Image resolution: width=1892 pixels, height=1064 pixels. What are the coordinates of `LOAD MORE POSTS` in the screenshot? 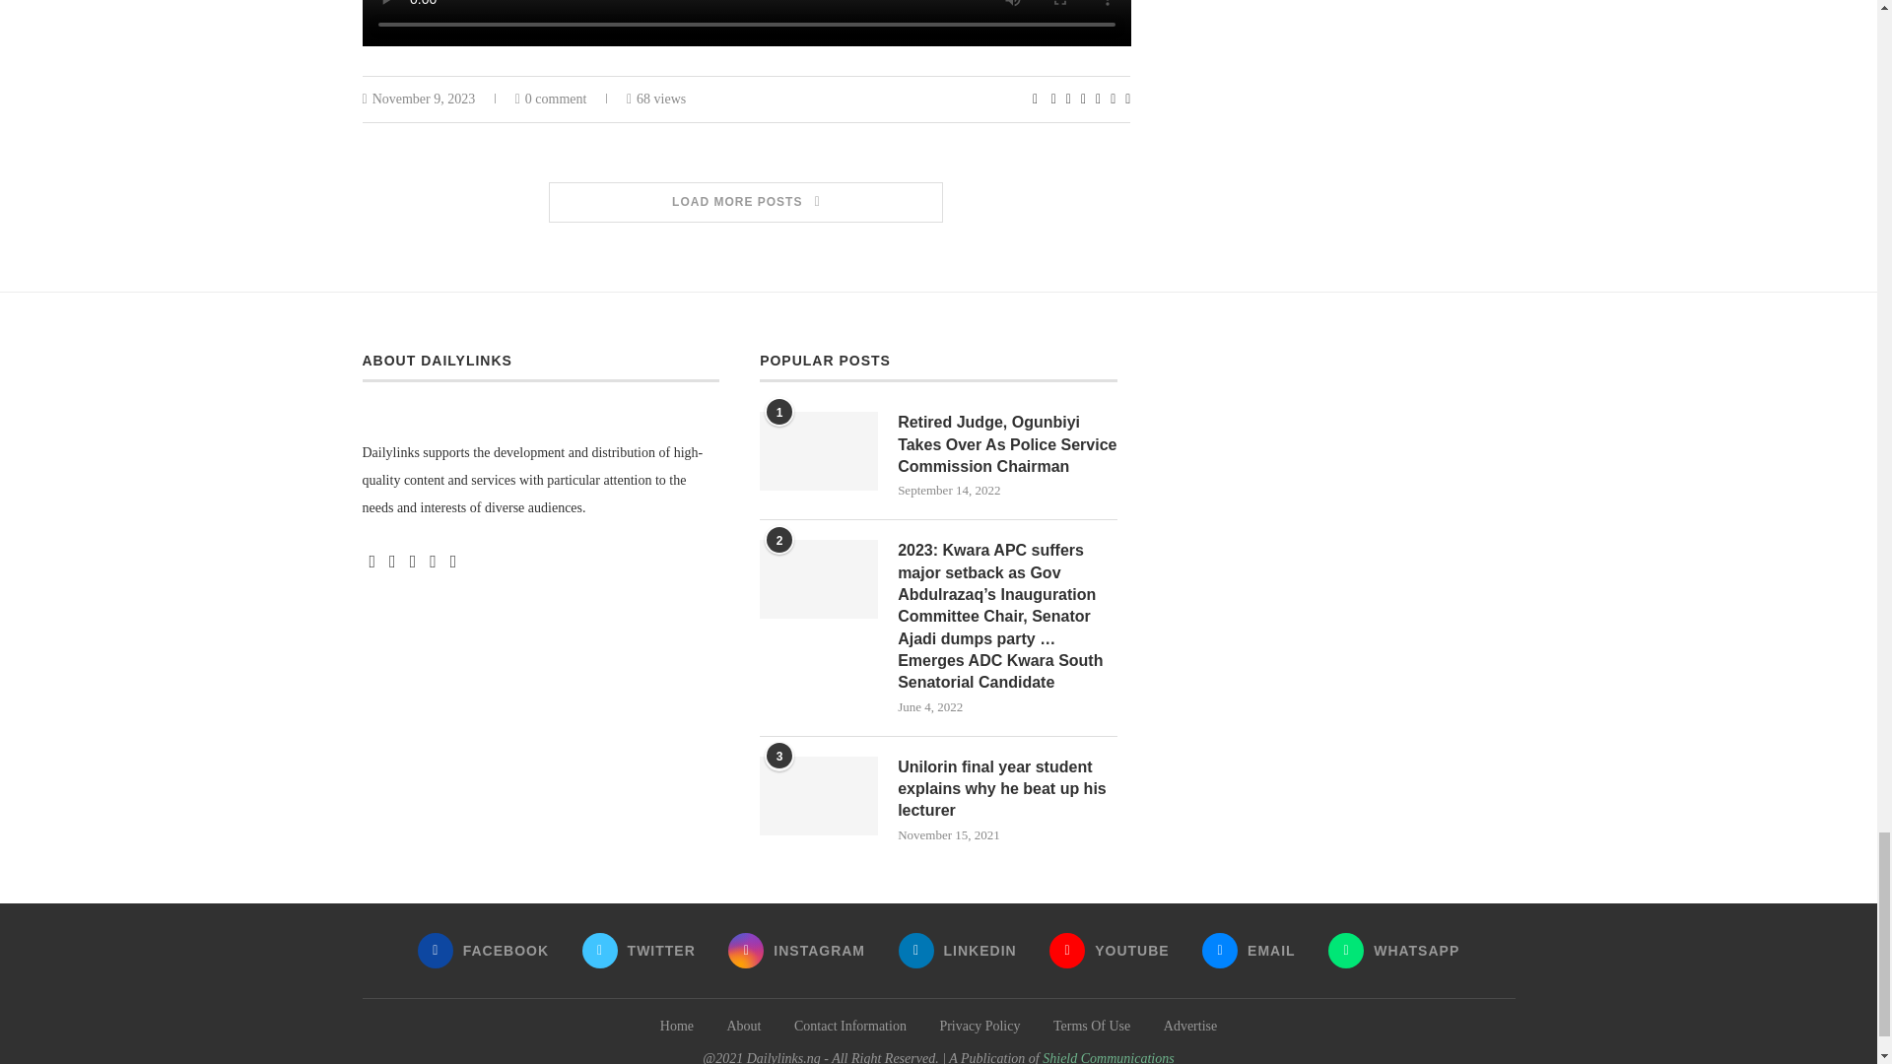 It's located at (747, 201).